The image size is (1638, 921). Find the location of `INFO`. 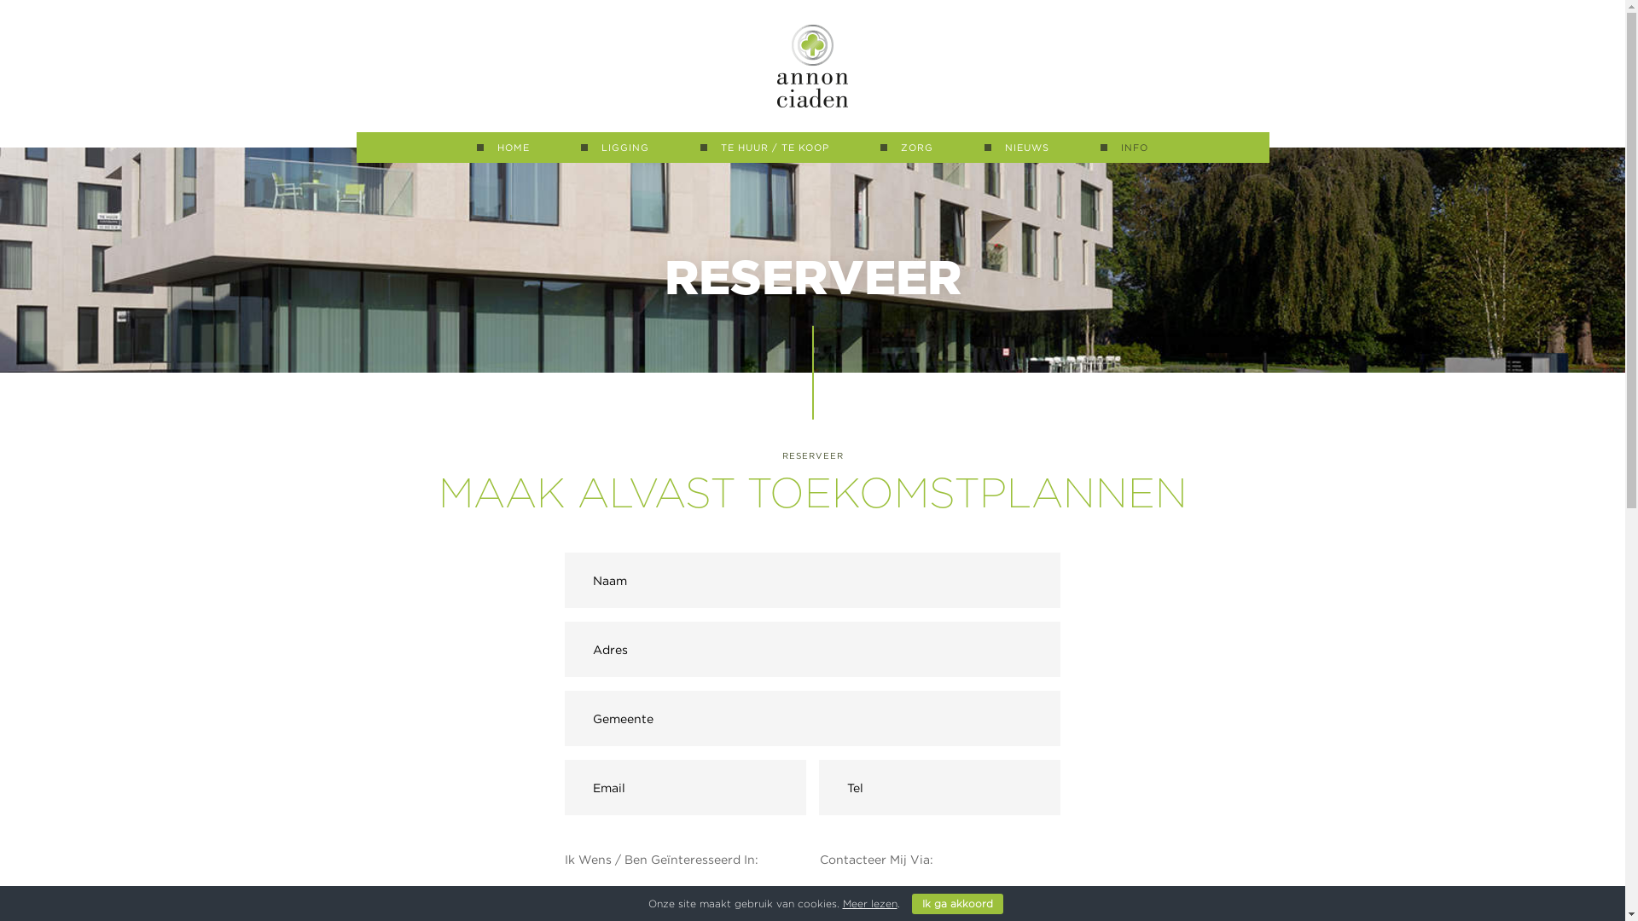

INFO is located at coordinates (1124, 148).